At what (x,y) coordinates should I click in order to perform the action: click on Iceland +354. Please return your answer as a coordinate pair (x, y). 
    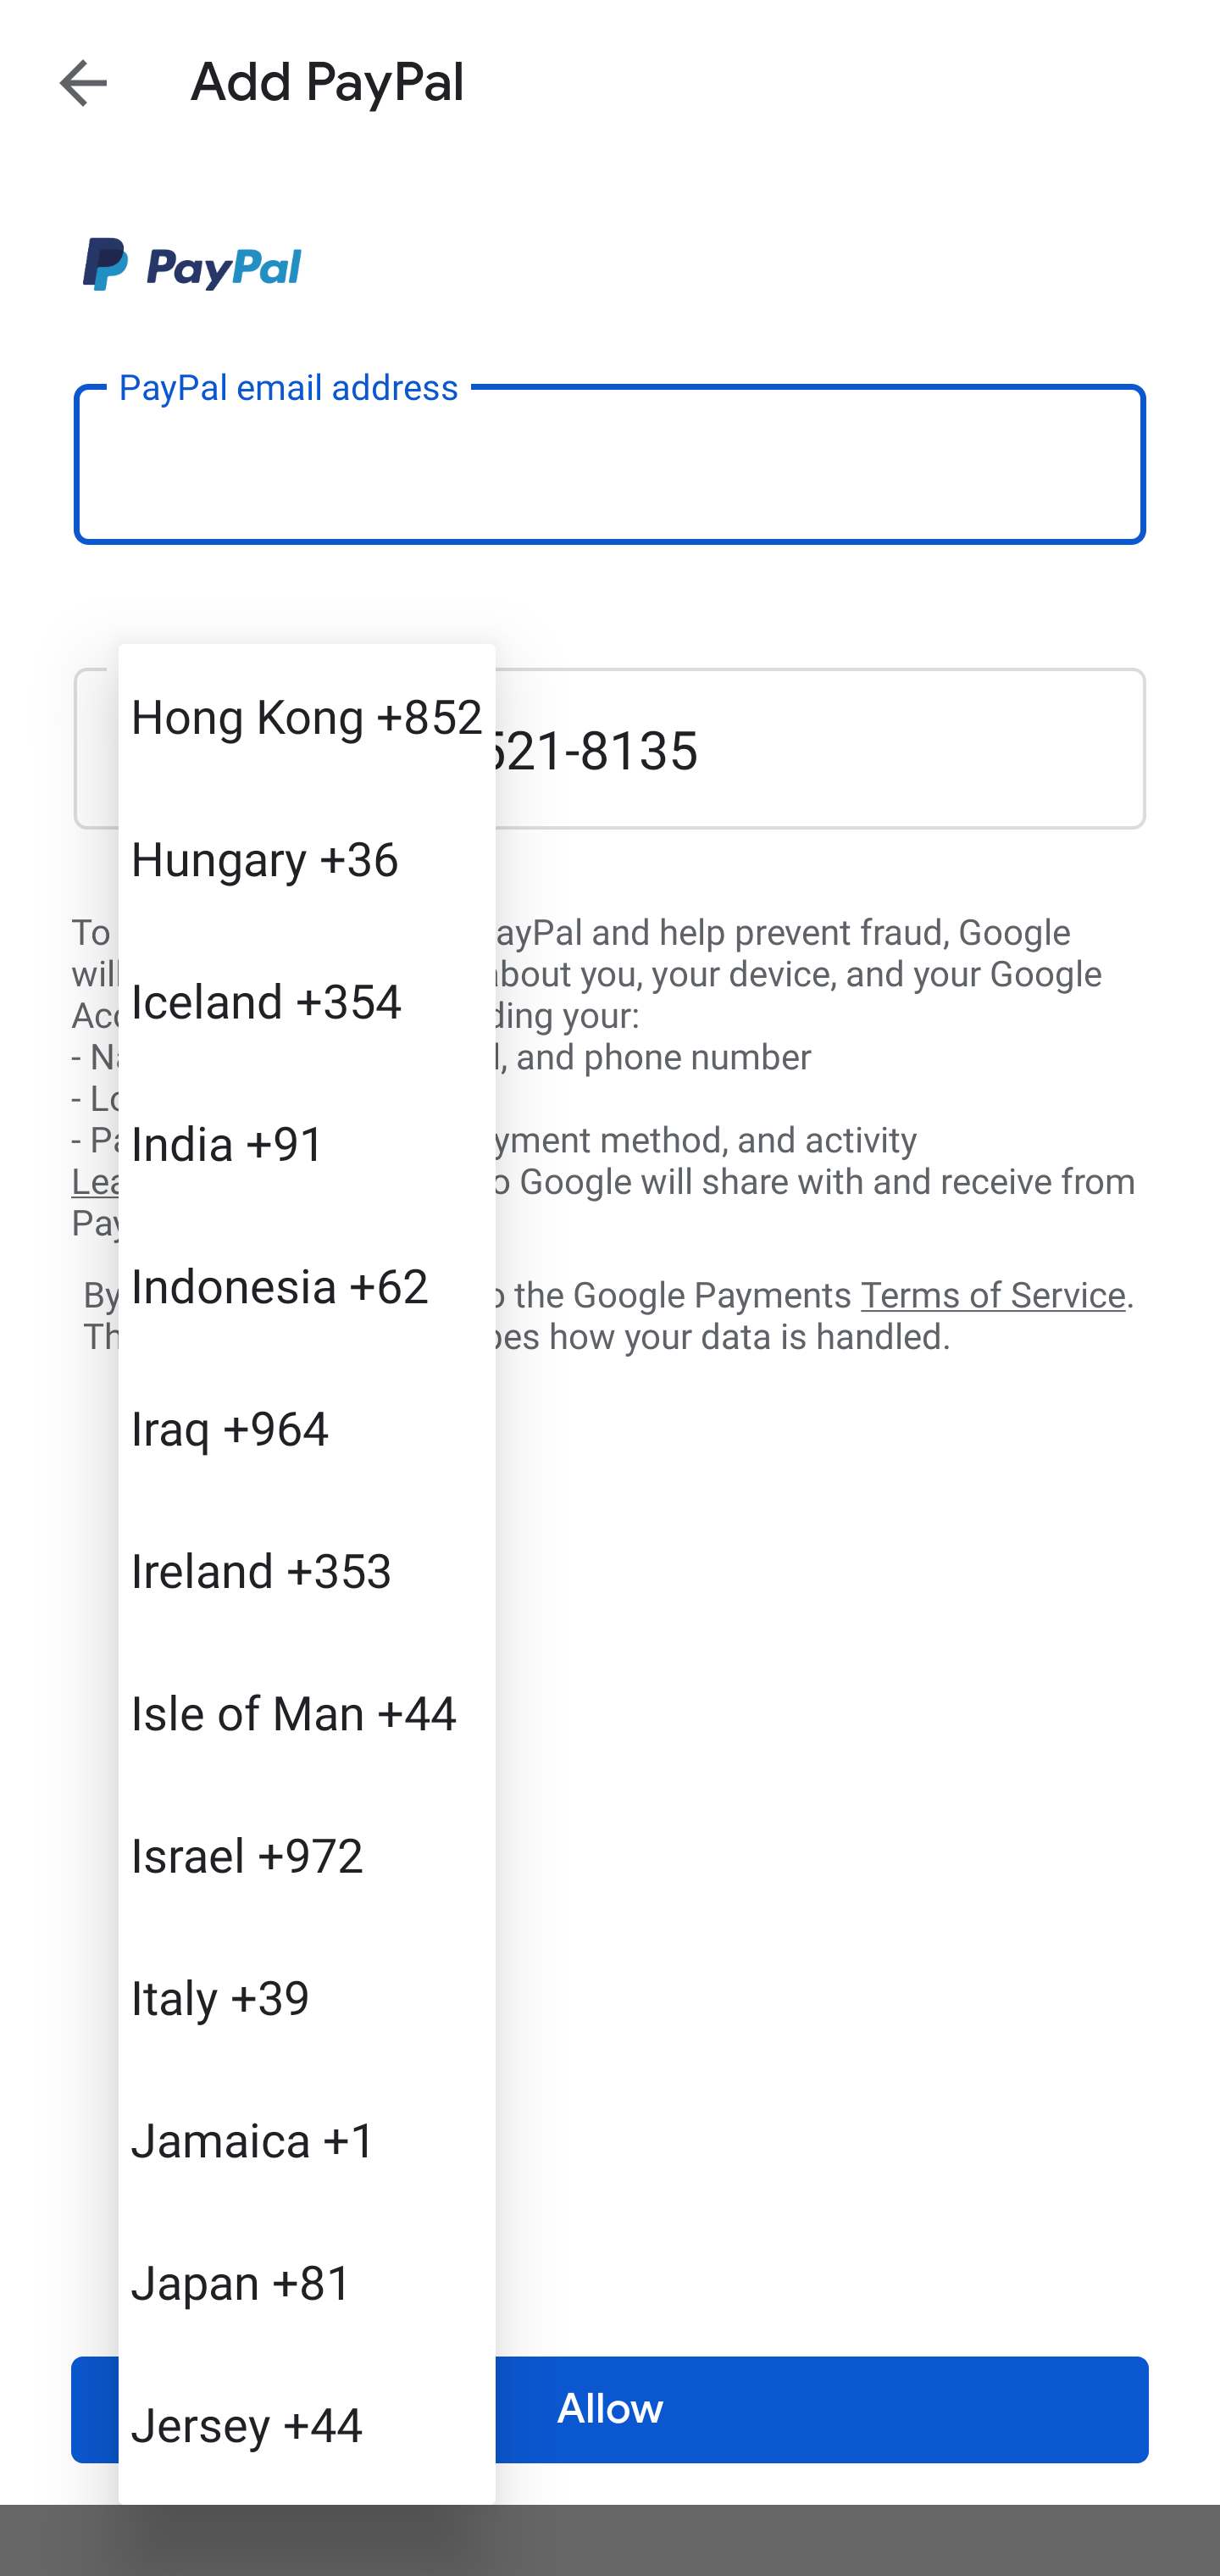
    Looking at the image, I should click on (307, 1000).